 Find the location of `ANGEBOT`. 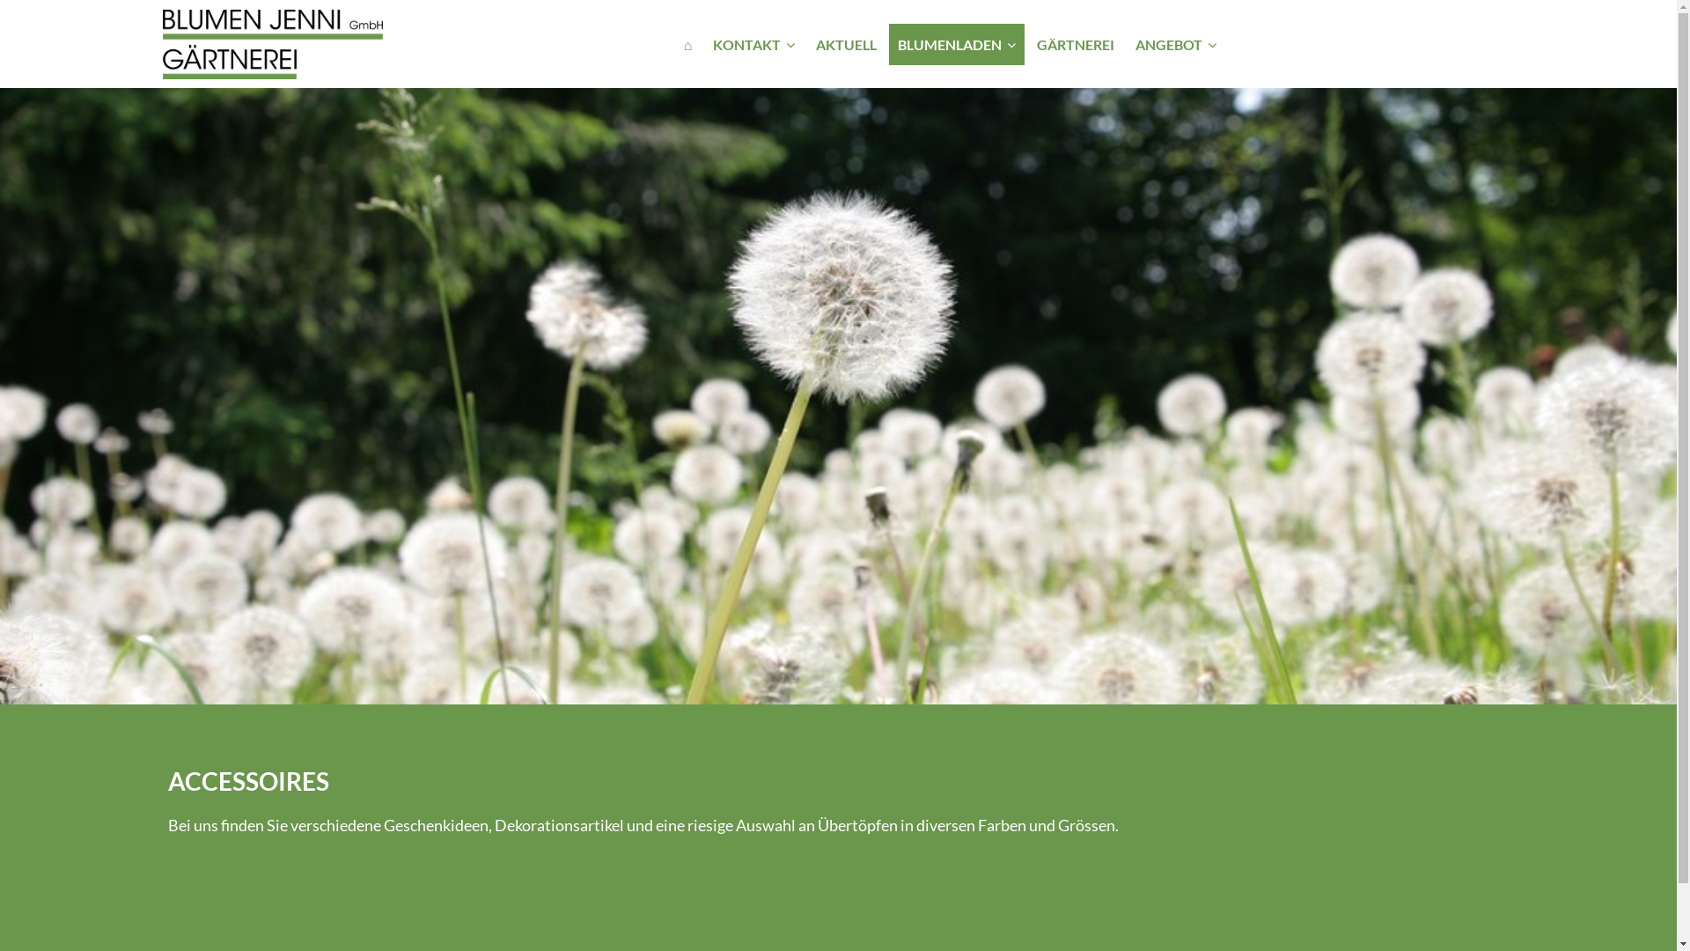

ANGEBOT is located at coordinates (1176, 44).